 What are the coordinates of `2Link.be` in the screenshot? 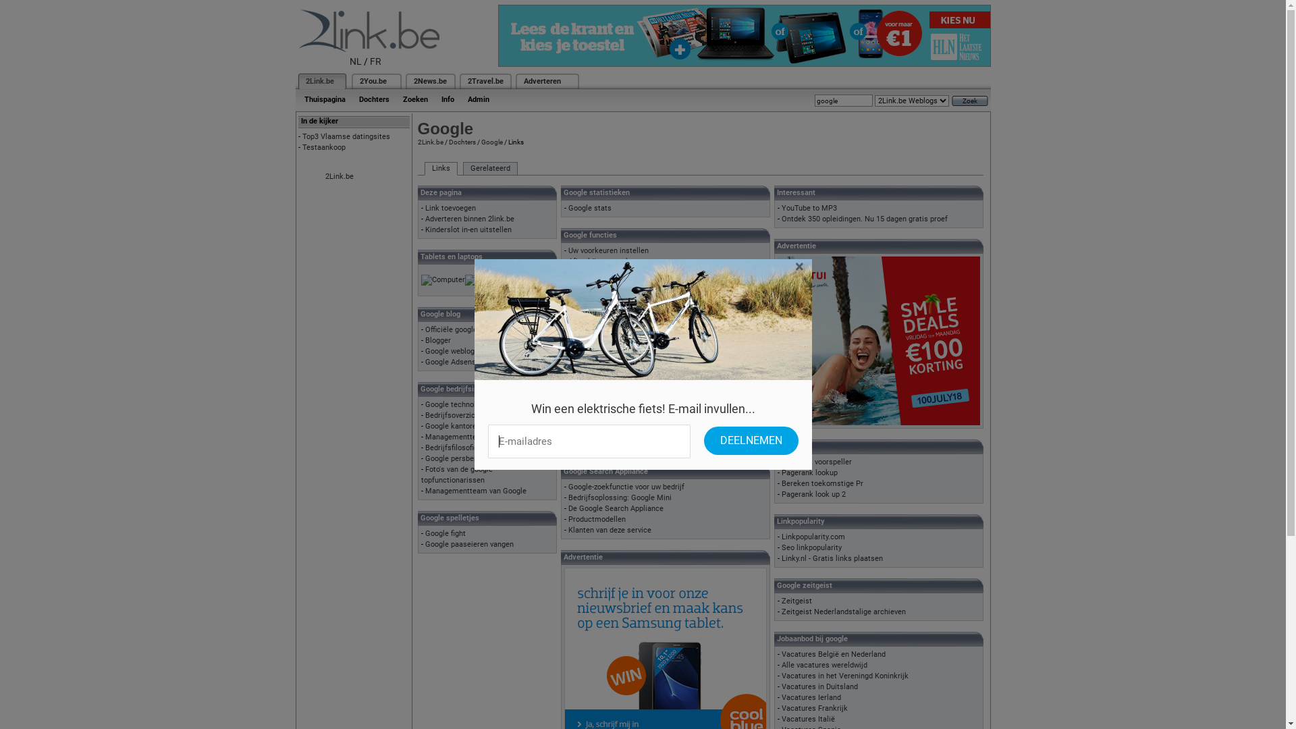 It's located at (430, 142).